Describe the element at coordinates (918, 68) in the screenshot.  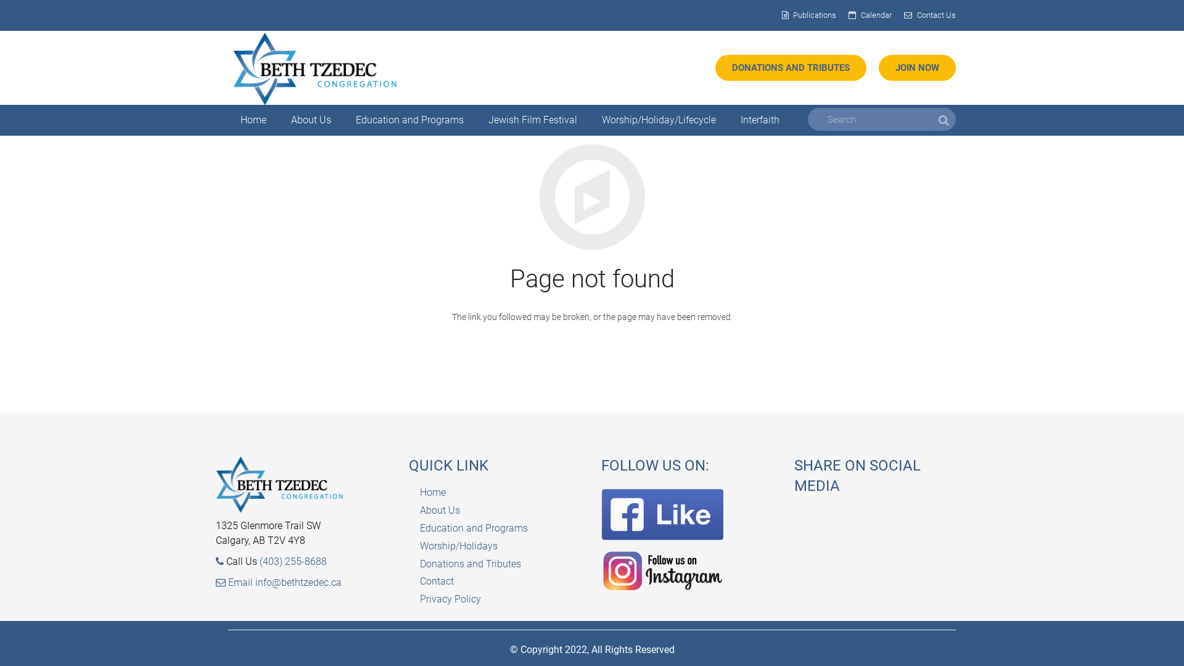
I see `JOIN NOW` at that location.